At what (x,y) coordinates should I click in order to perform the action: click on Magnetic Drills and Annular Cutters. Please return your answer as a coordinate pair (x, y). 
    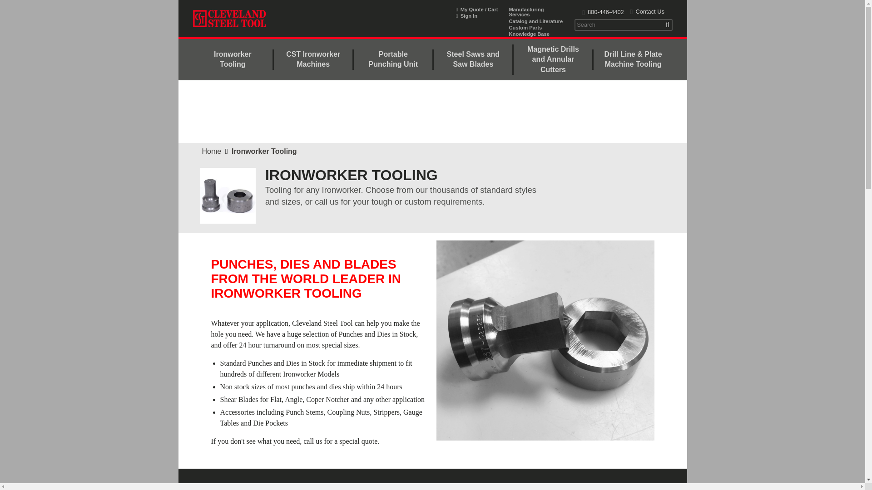
    Looking at the image, I should click on (552, 60).